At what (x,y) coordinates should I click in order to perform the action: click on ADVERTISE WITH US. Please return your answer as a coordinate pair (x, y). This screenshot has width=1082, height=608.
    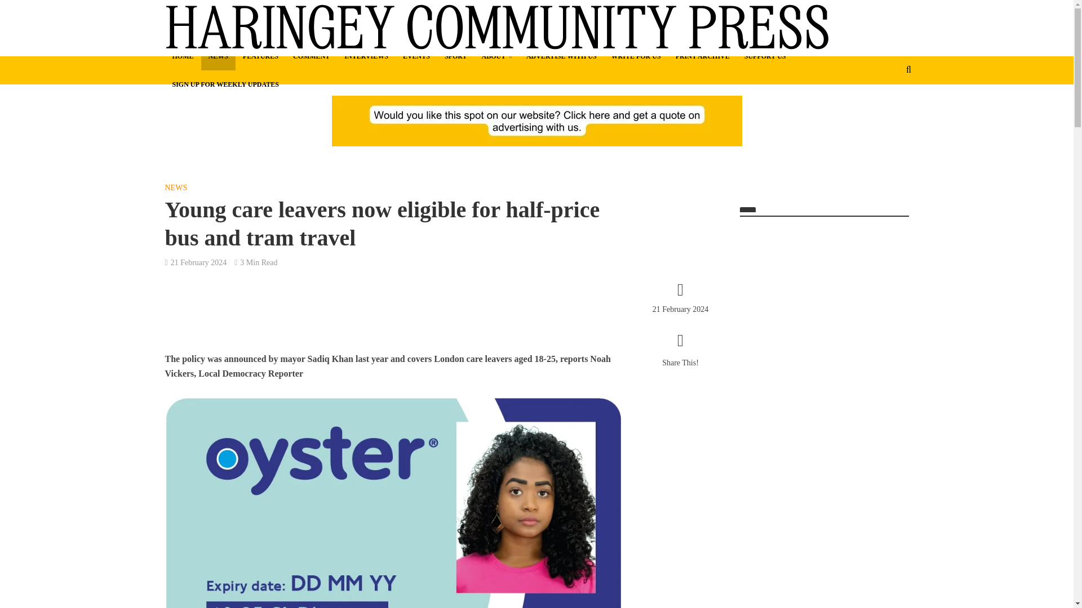
    Looking at the image, I should click on (561, 56).